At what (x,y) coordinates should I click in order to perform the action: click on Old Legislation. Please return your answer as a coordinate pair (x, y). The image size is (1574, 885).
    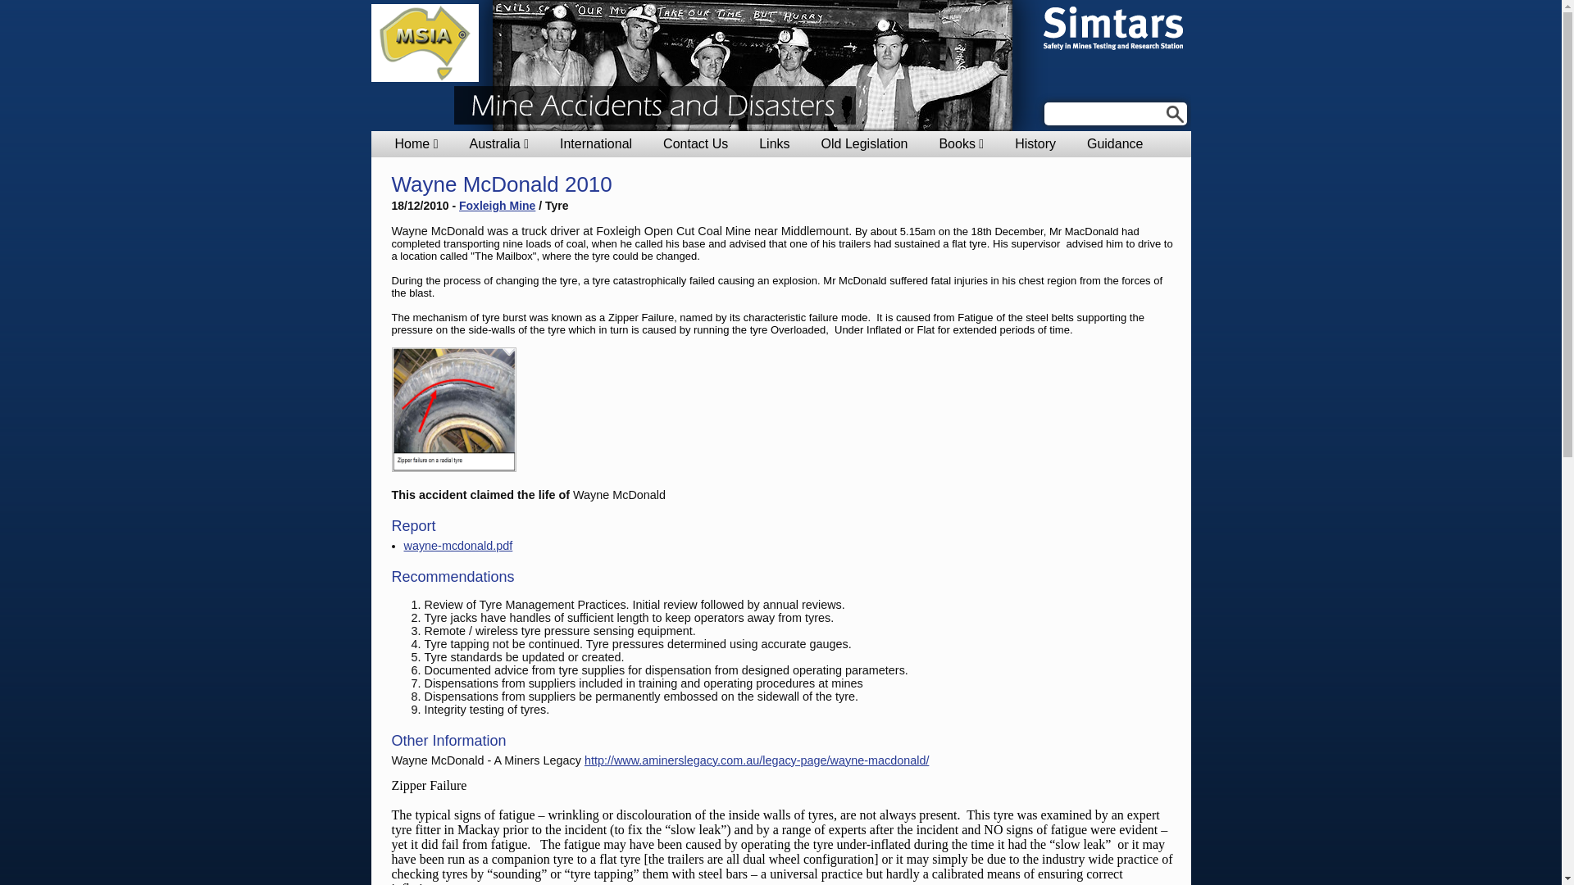
    Looking at the image, I should click on (865, 144).